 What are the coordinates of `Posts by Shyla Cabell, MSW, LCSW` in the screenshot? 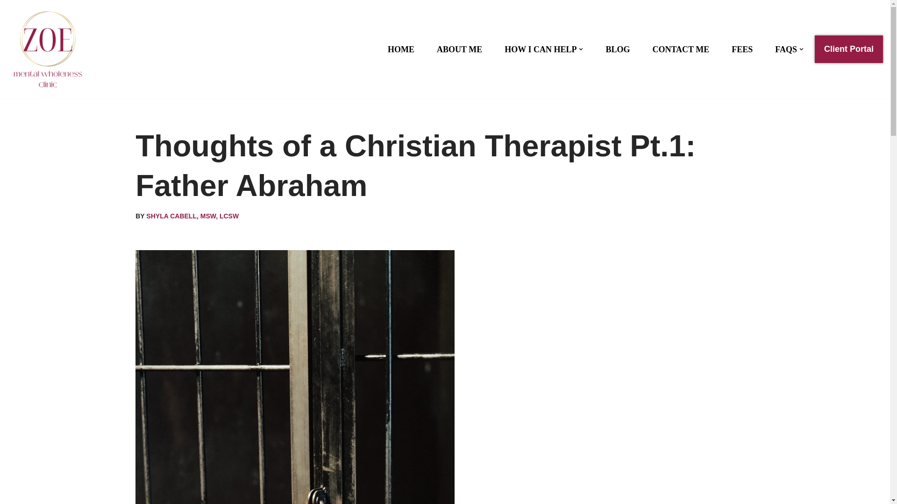 It's located at (192, 216).